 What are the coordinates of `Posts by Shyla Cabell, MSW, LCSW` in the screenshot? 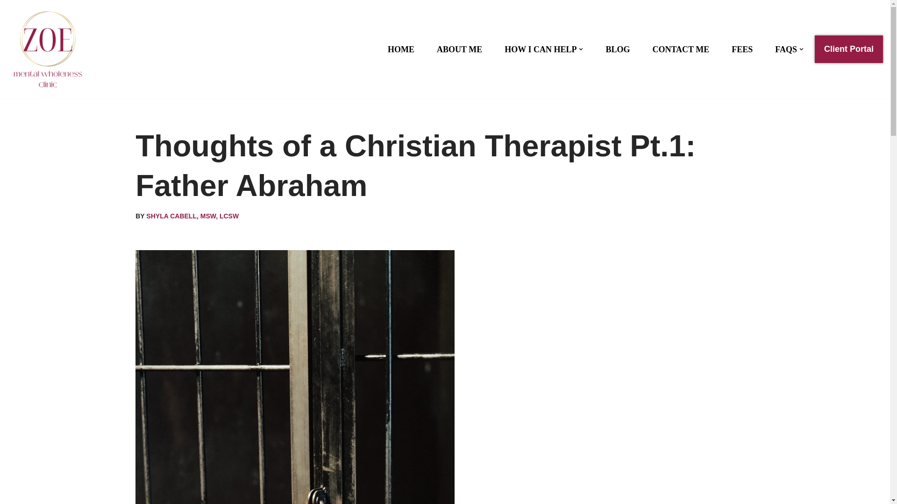 It's located at (192, 216).